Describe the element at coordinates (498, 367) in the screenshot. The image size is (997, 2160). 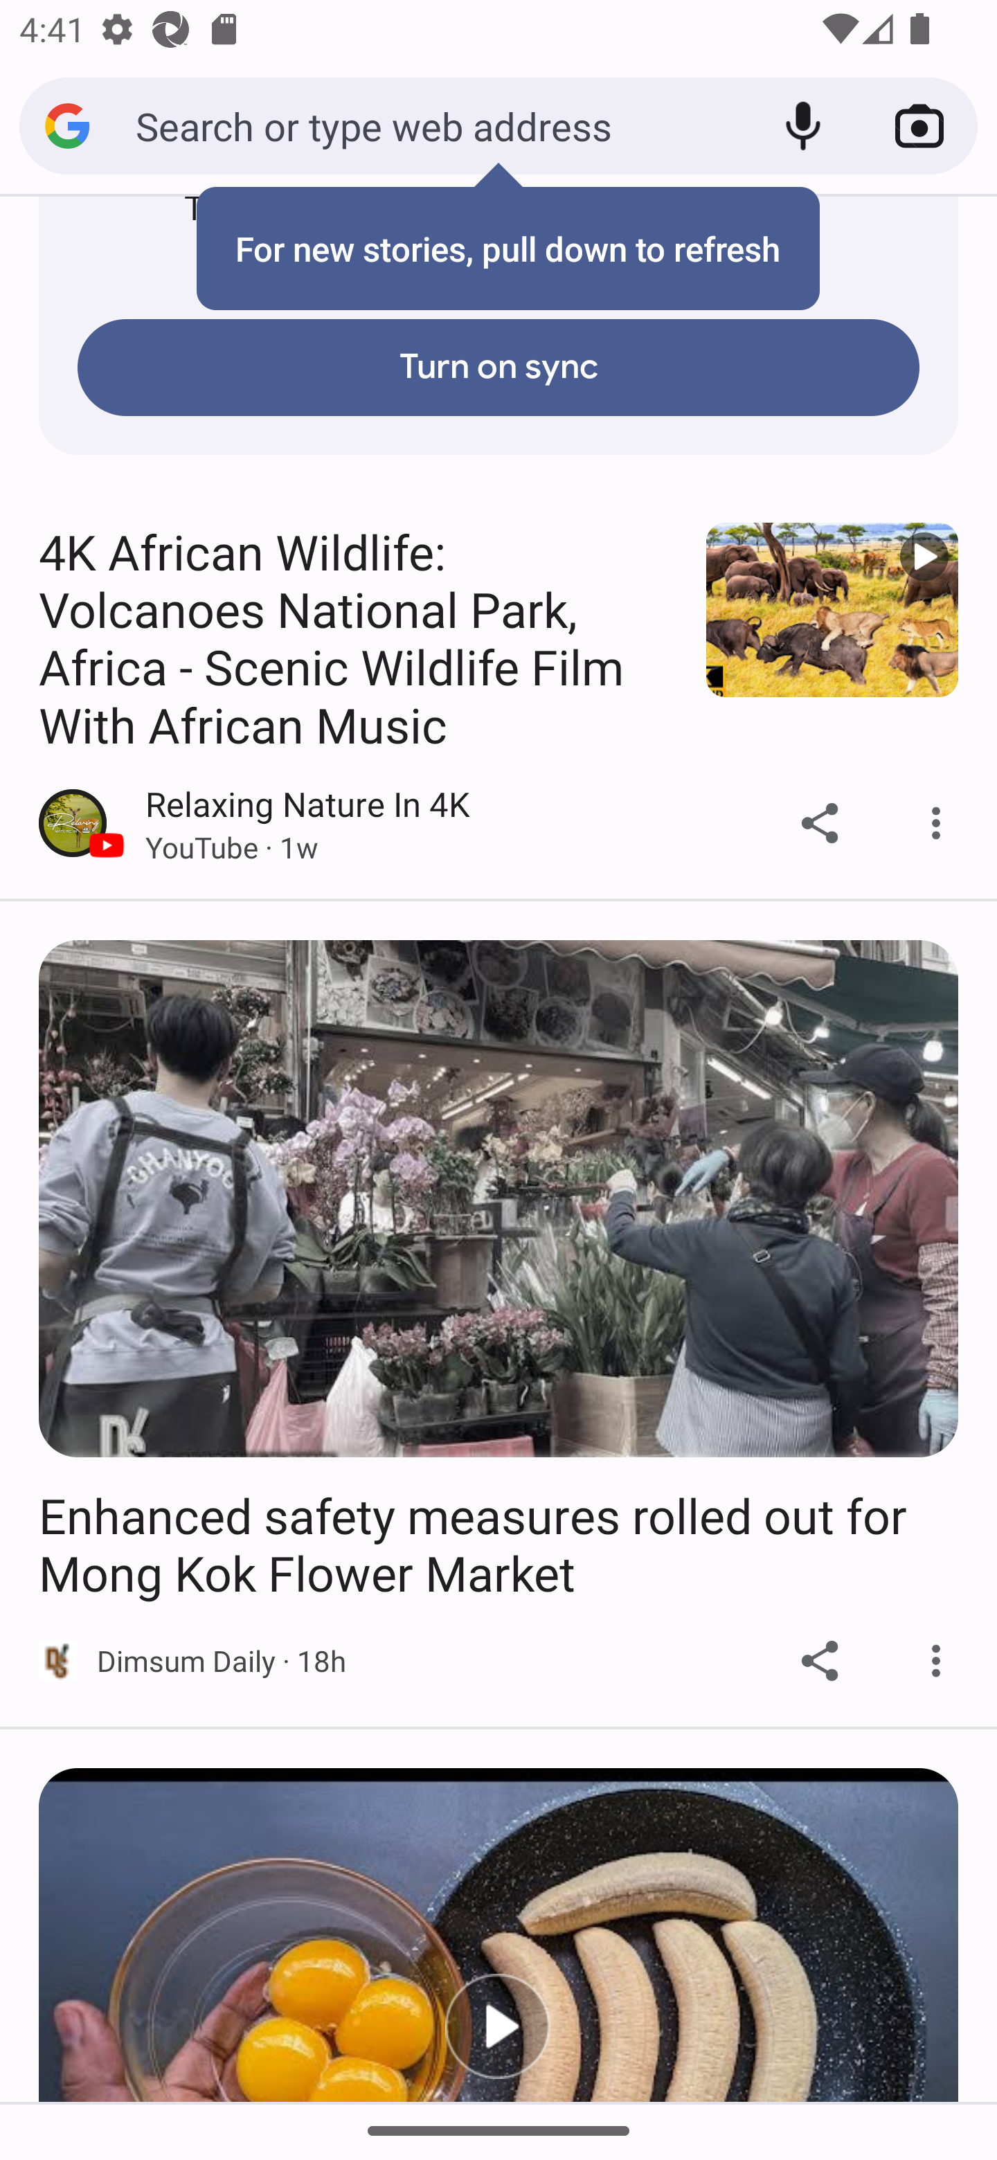
I see `Turn on sync` at that location.